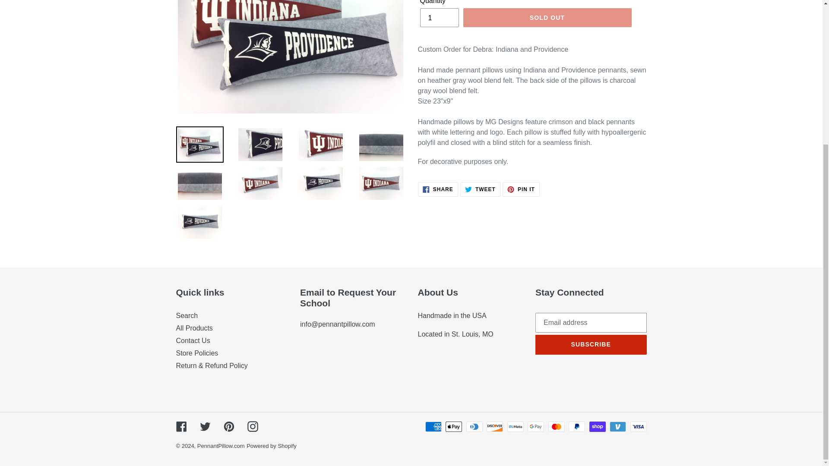  Describe the element at coordinates (193, 340) in the screenshot. I see `Pinterest` at that location.